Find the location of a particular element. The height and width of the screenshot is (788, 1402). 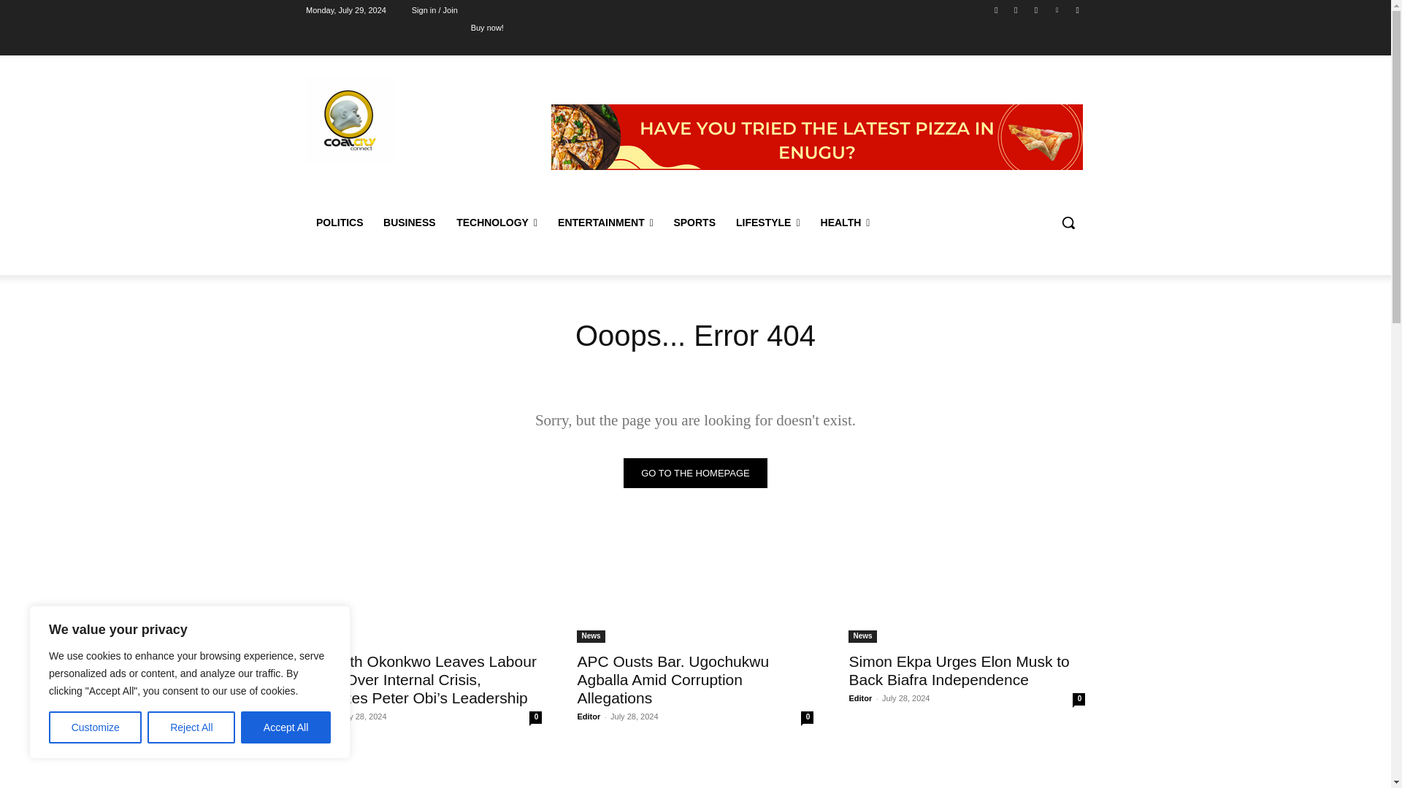

Reject All is located at coordinates (191, 727).